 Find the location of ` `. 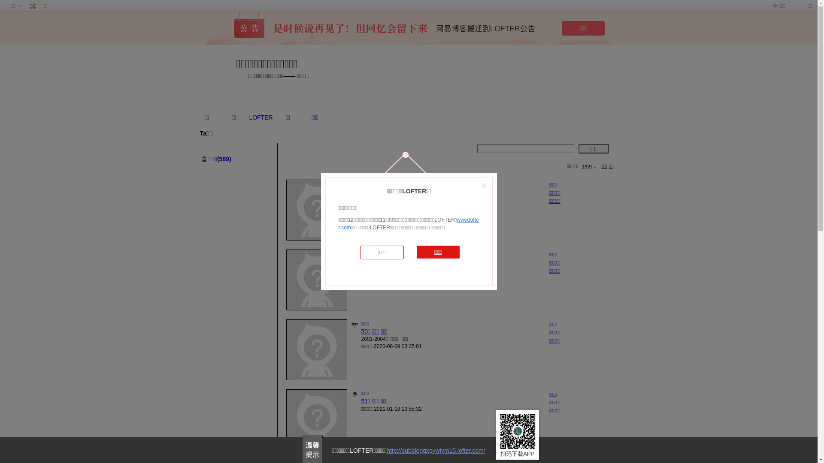

  is located at coordinates (33, 6).